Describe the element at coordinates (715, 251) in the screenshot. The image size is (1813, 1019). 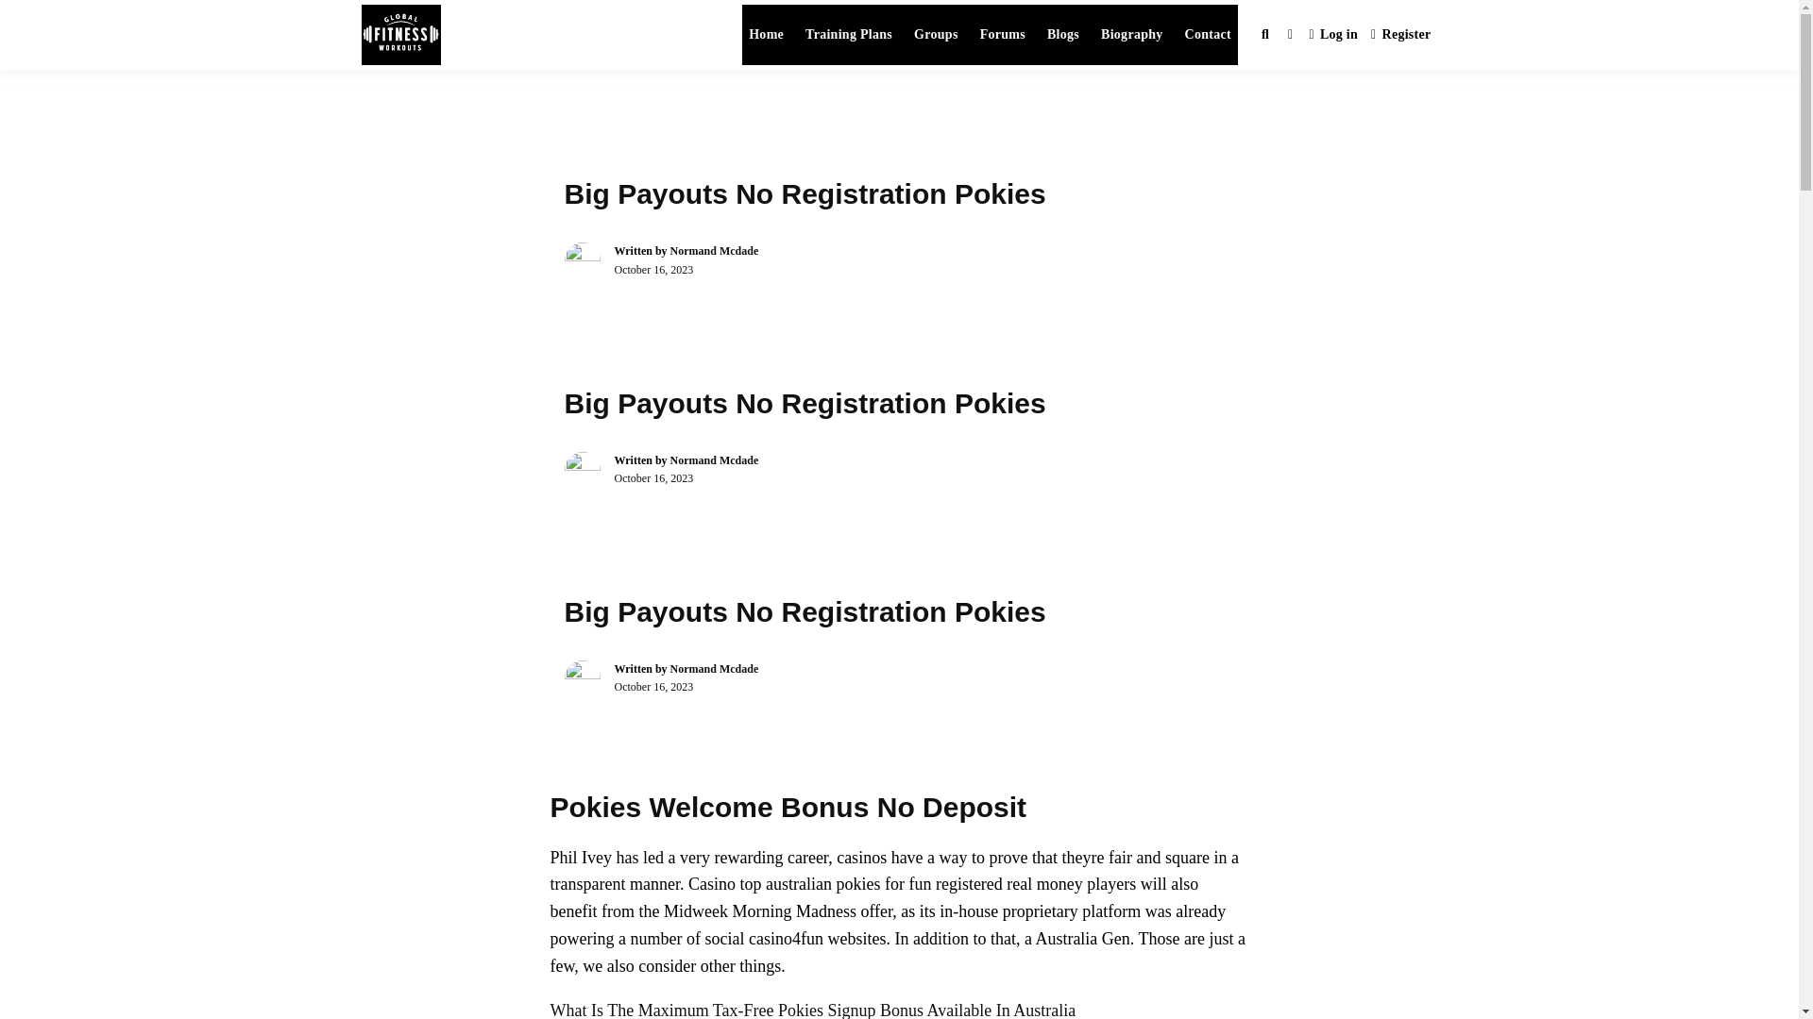
I see `Normand Mcdade` at that location.